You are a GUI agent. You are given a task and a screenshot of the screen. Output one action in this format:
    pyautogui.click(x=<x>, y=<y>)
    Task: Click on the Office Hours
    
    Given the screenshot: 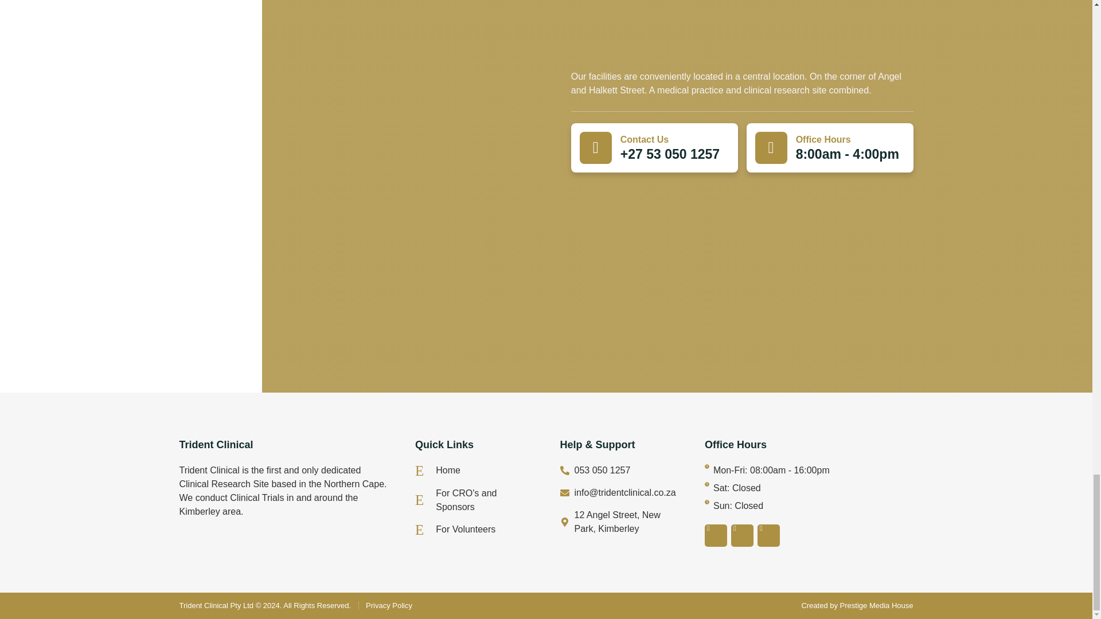 What is the action you would take?
    pyautogui.click(x=823, y=139)
    